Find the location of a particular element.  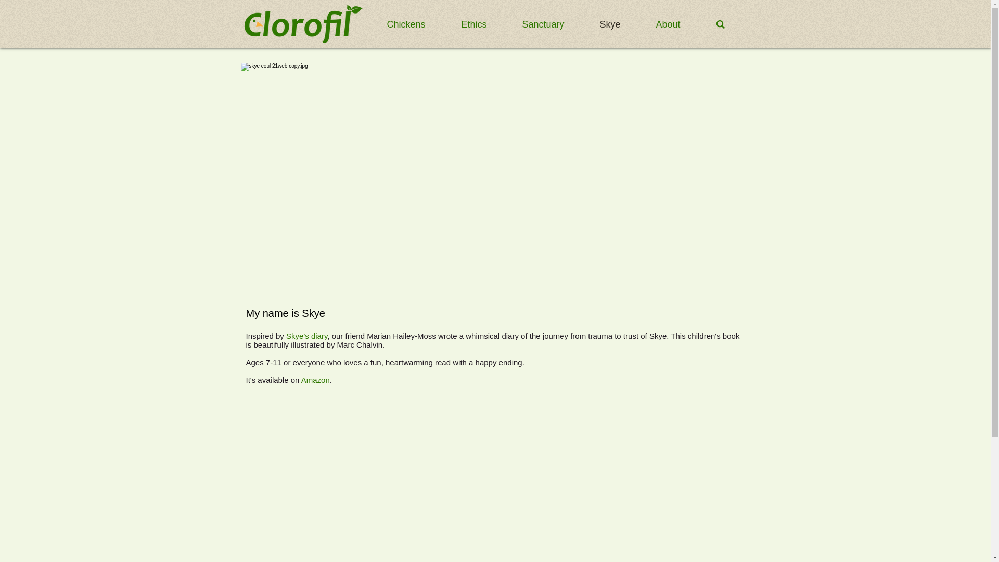

Skye's diary is located at coordinates (306, 336).